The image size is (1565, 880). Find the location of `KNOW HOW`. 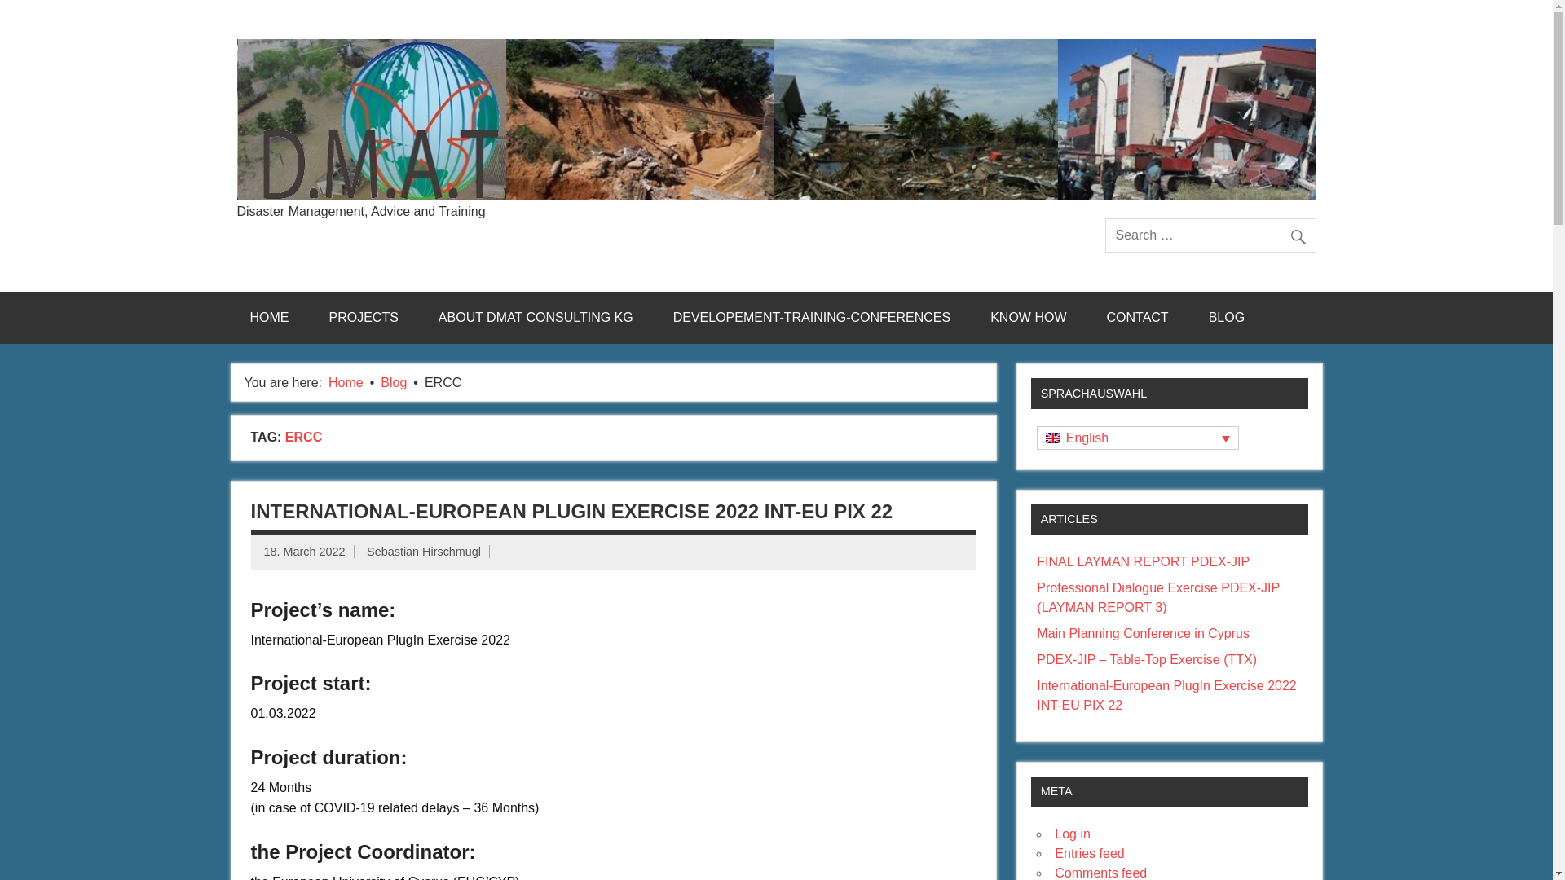

KNOW HOW is located at coordinates (1028, 318).